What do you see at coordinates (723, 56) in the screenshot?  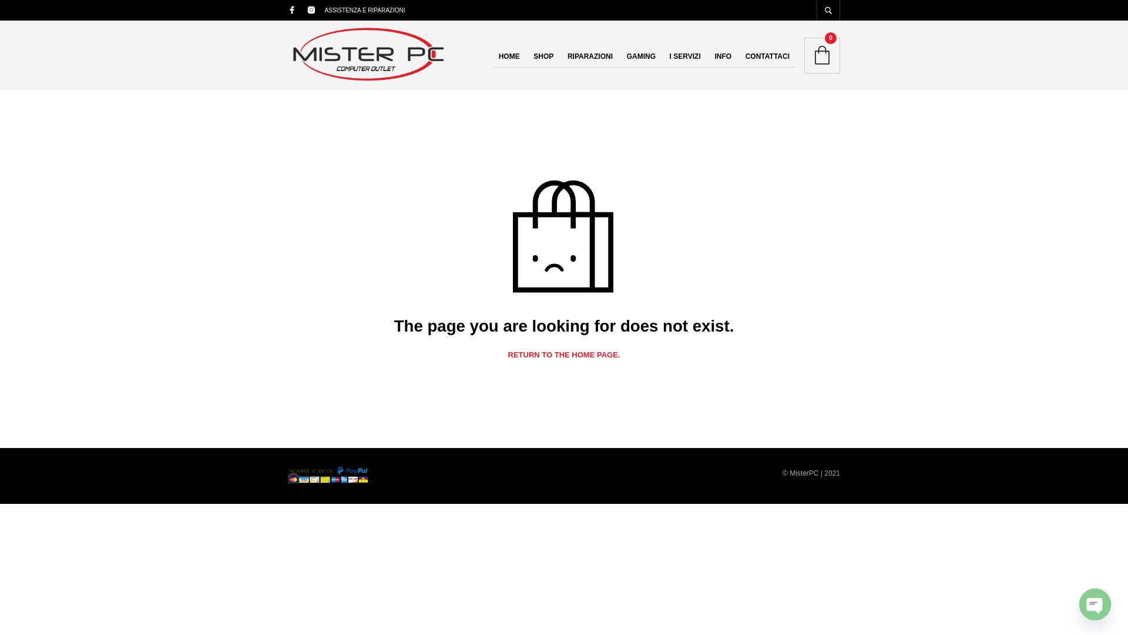 I see `INFO` at bounding box center [723, 56].